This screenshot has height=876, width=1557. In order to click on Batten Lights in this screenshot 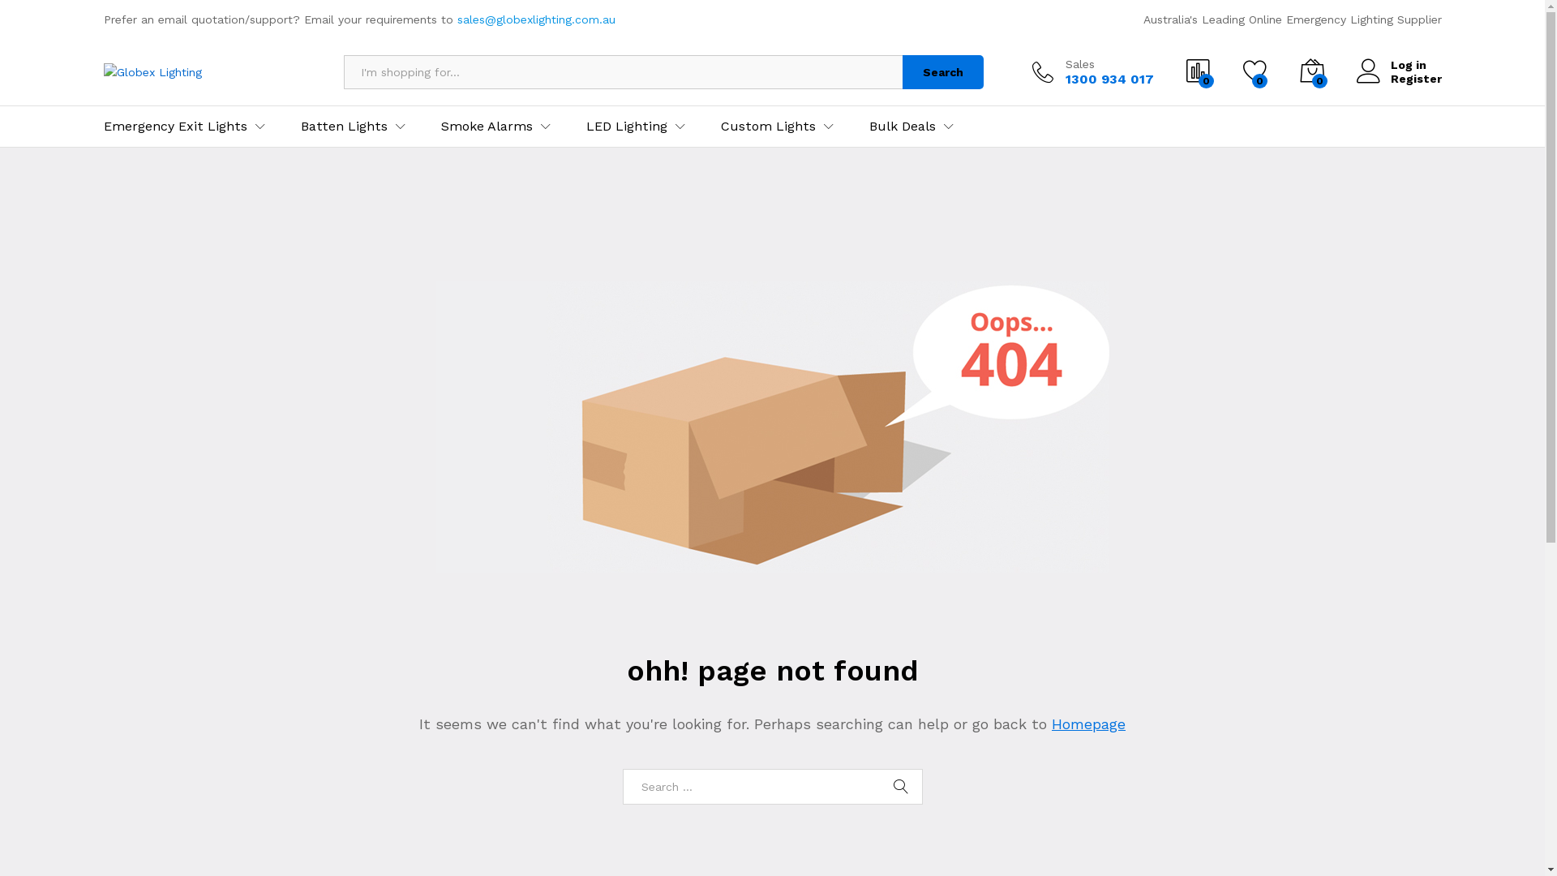, I will do `click(344, 127)`.